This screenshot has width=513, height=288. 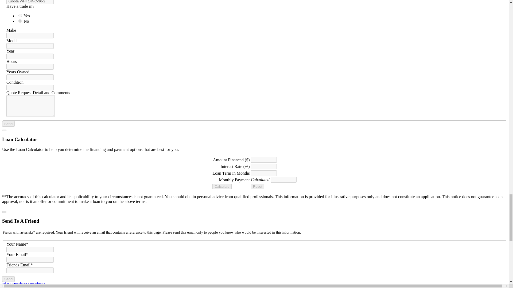 What do you see at coordinates (30, 2) in the screenshot?
I see `Kubota WHF14NC-36-2` at bounding box center [30, 2].